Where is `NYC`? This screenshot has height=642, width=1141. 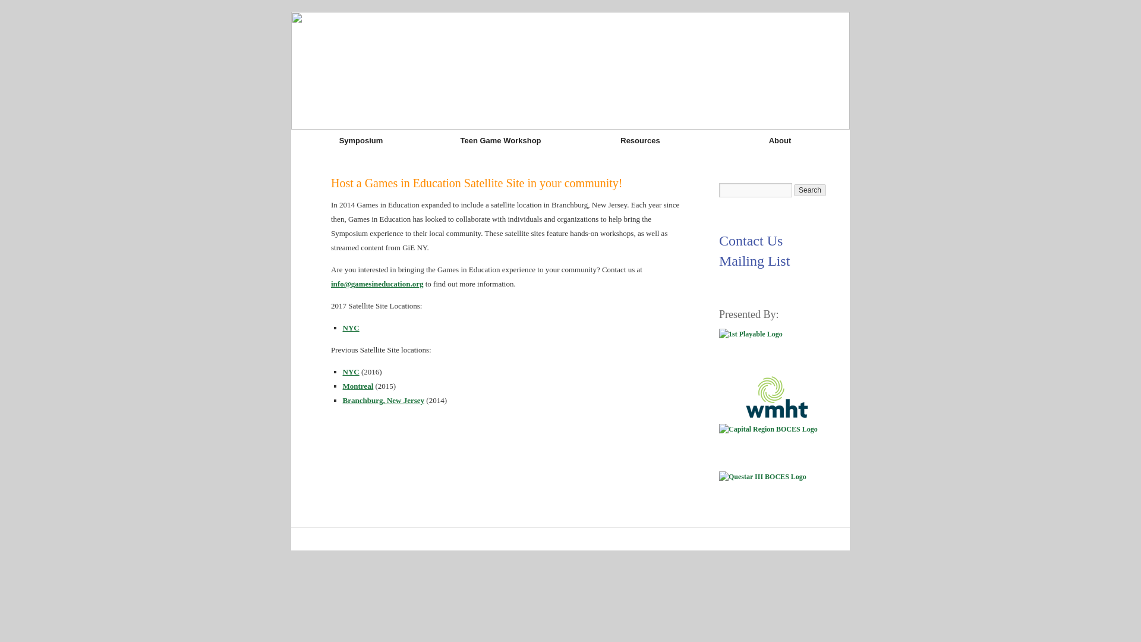
NYC is located at coordinates (351, 371).